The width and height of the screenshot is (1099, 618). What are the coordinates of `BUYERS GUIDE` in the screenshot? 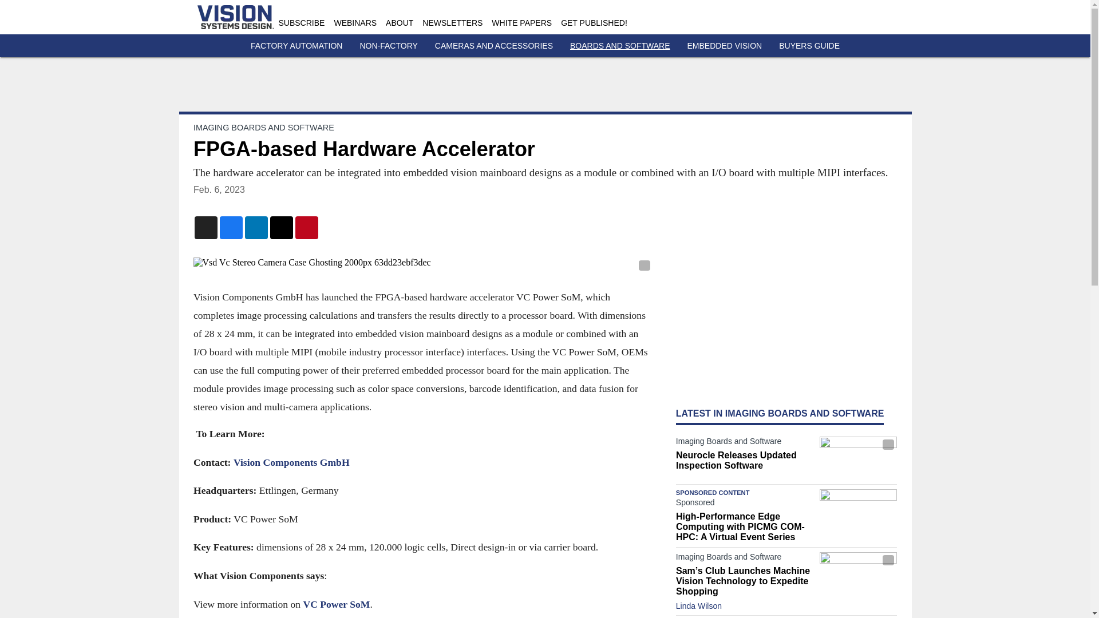 It's located at (809, 46).